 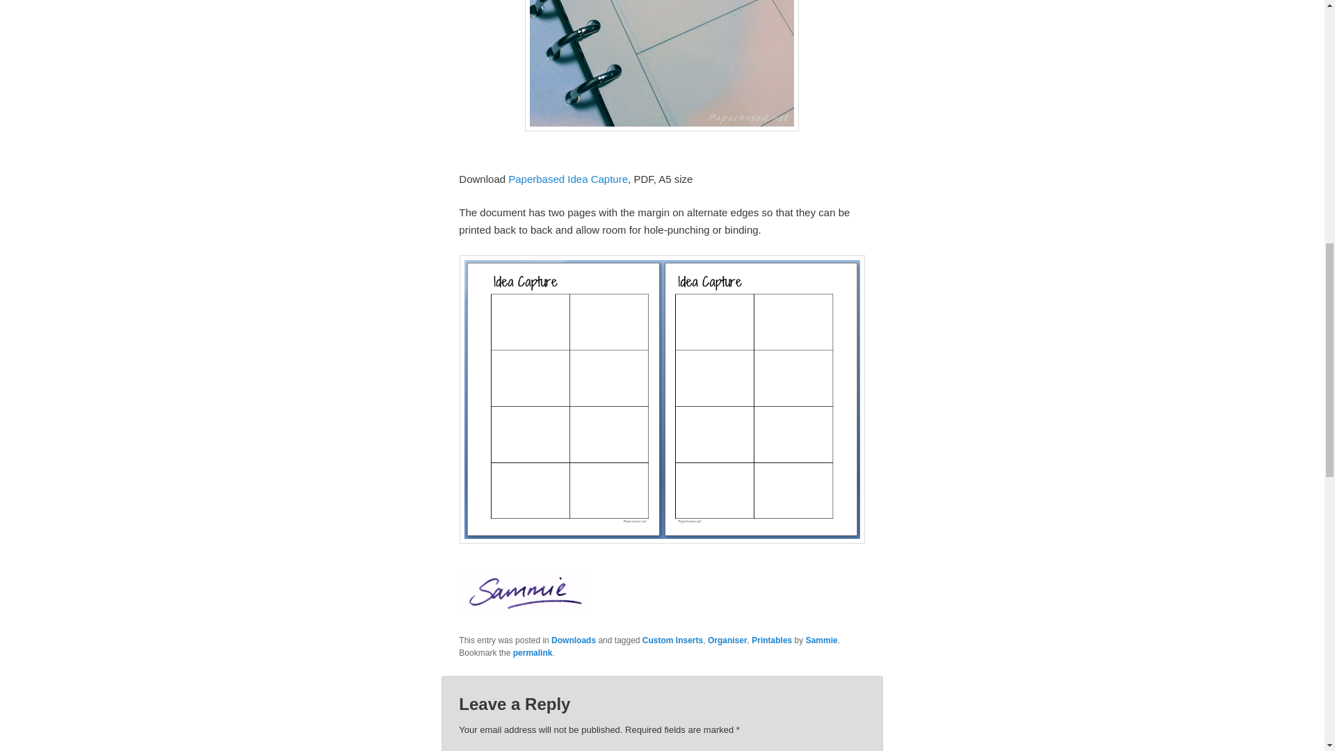 I want to click on Sammie, so click(x=822, y=640).